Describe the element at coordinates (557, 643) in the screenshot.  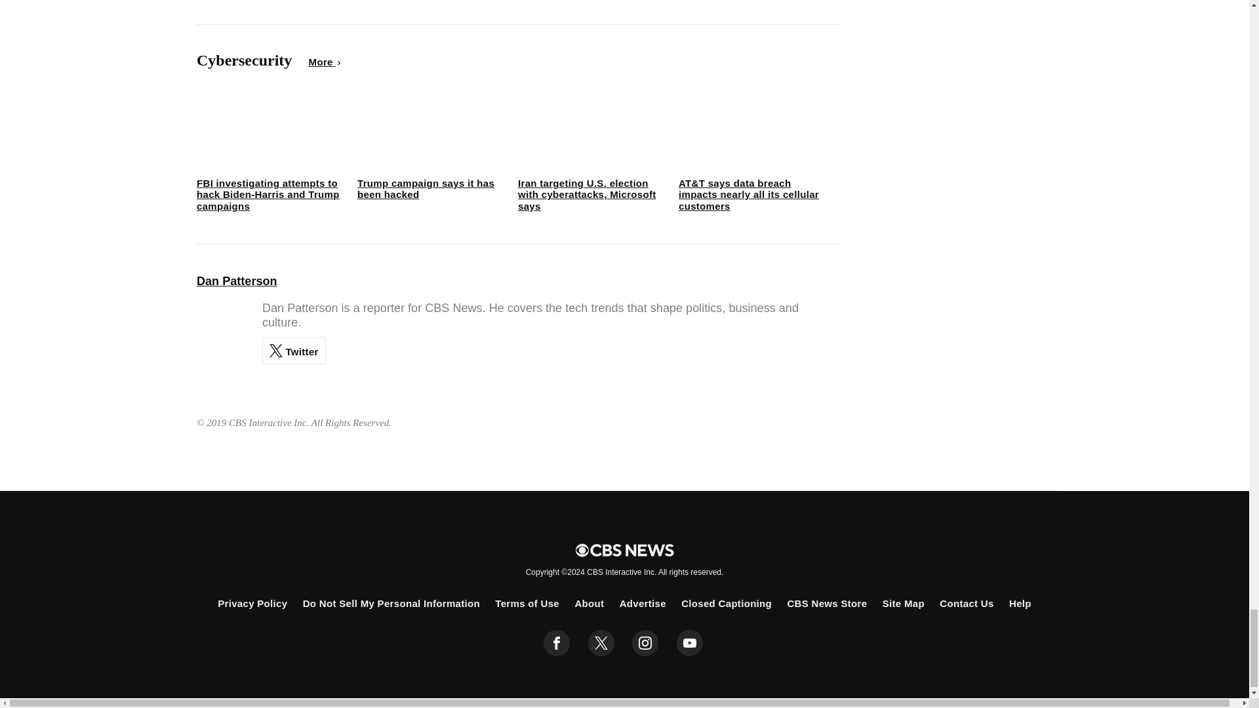
I see `facebook` at that location.